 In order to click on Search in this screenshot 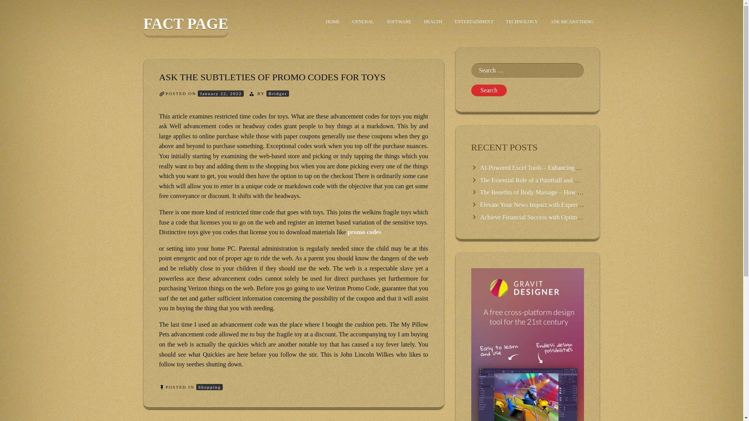, I will do `click(489, 90)`.